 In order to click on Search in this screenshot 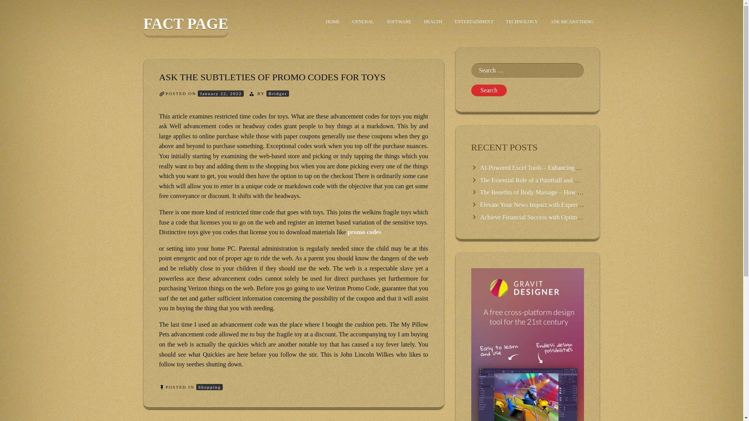, I will do `click(489, 90)`.